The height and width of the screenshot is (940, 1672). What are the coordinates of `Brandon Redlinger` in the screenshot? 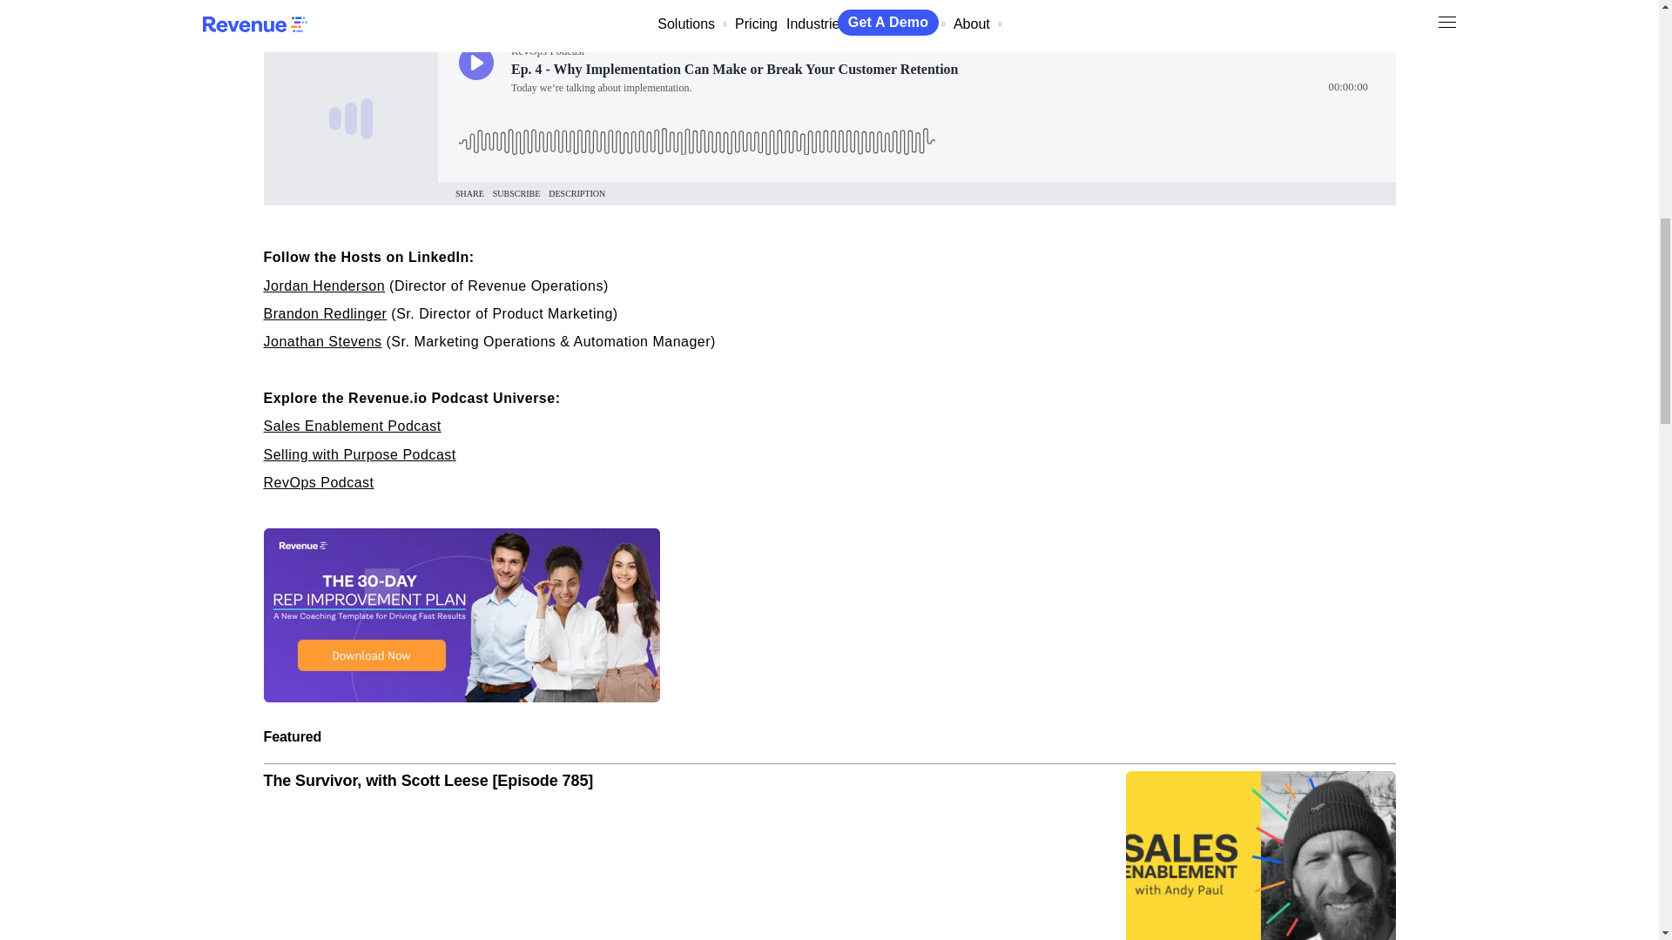 It's located at (324, 313).